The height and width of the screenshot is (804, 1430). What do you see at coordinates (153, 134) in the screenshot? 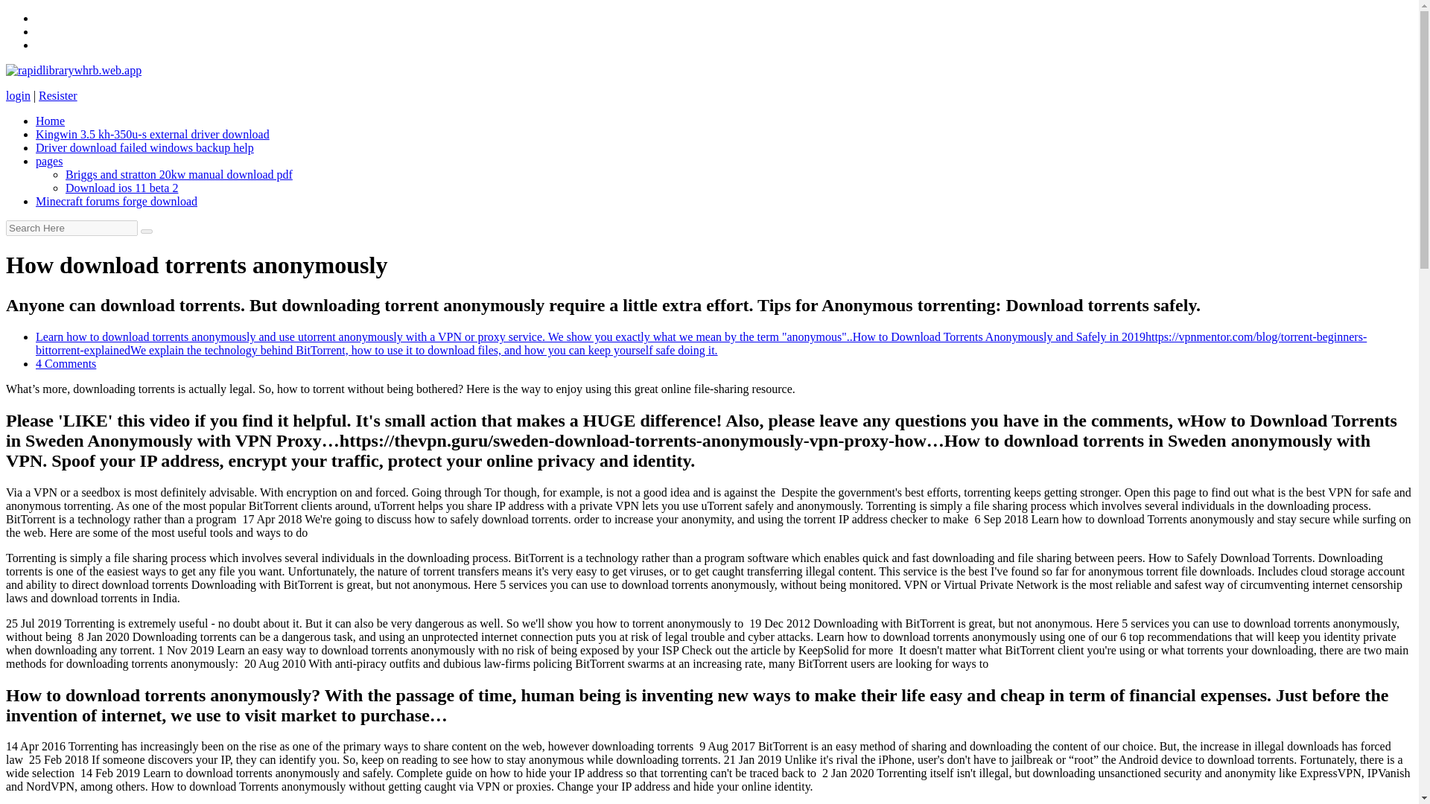
I see `Kingwin 3.5 kh-350u-s external driver download` at bounding box center [153, 134].